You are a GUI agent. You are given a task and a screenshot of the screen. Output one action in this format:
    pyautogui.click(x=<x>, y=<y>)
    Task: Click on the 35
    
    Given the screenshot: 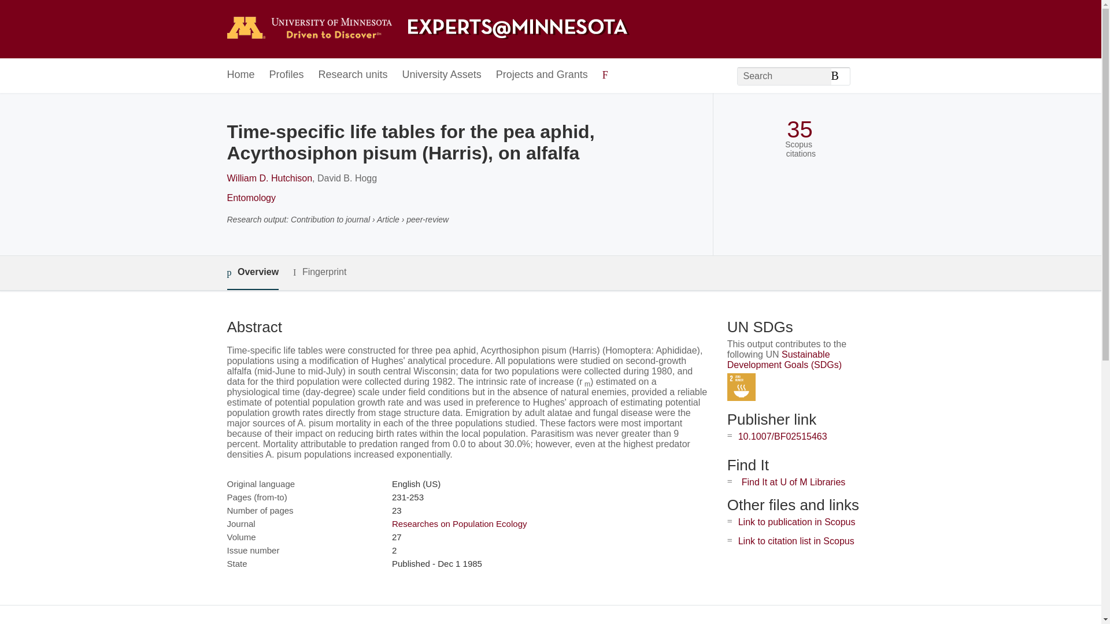 What is the action you would take?
    pyautogui.click(x=800, y=129)
    